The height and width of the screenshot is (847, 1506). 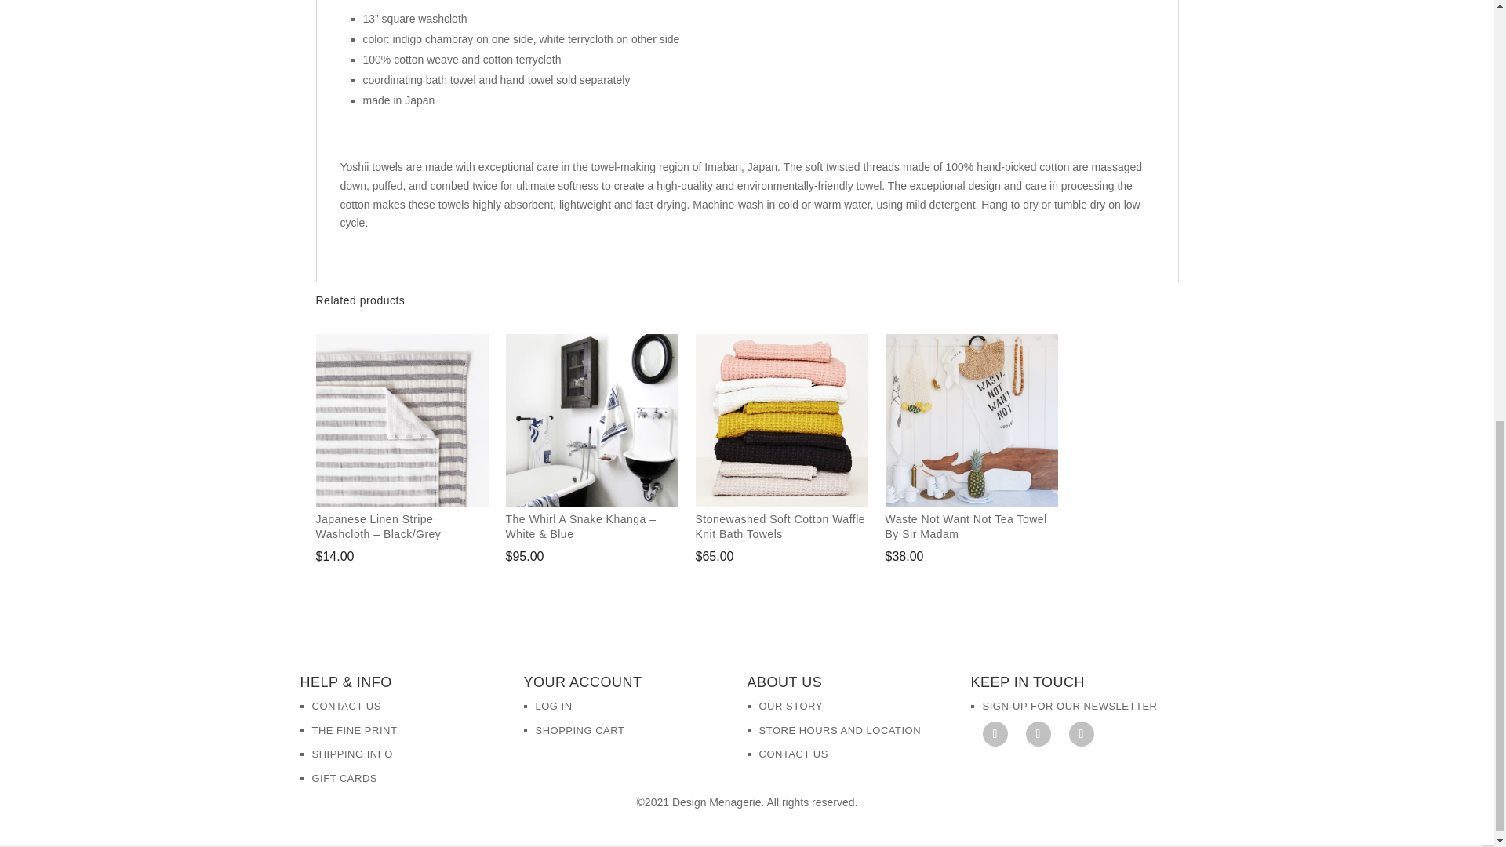 What do you see at coordinates (1080, 734) in the screenshot?
I see `Follow on Instagram` at bounding box center [1080, 734].